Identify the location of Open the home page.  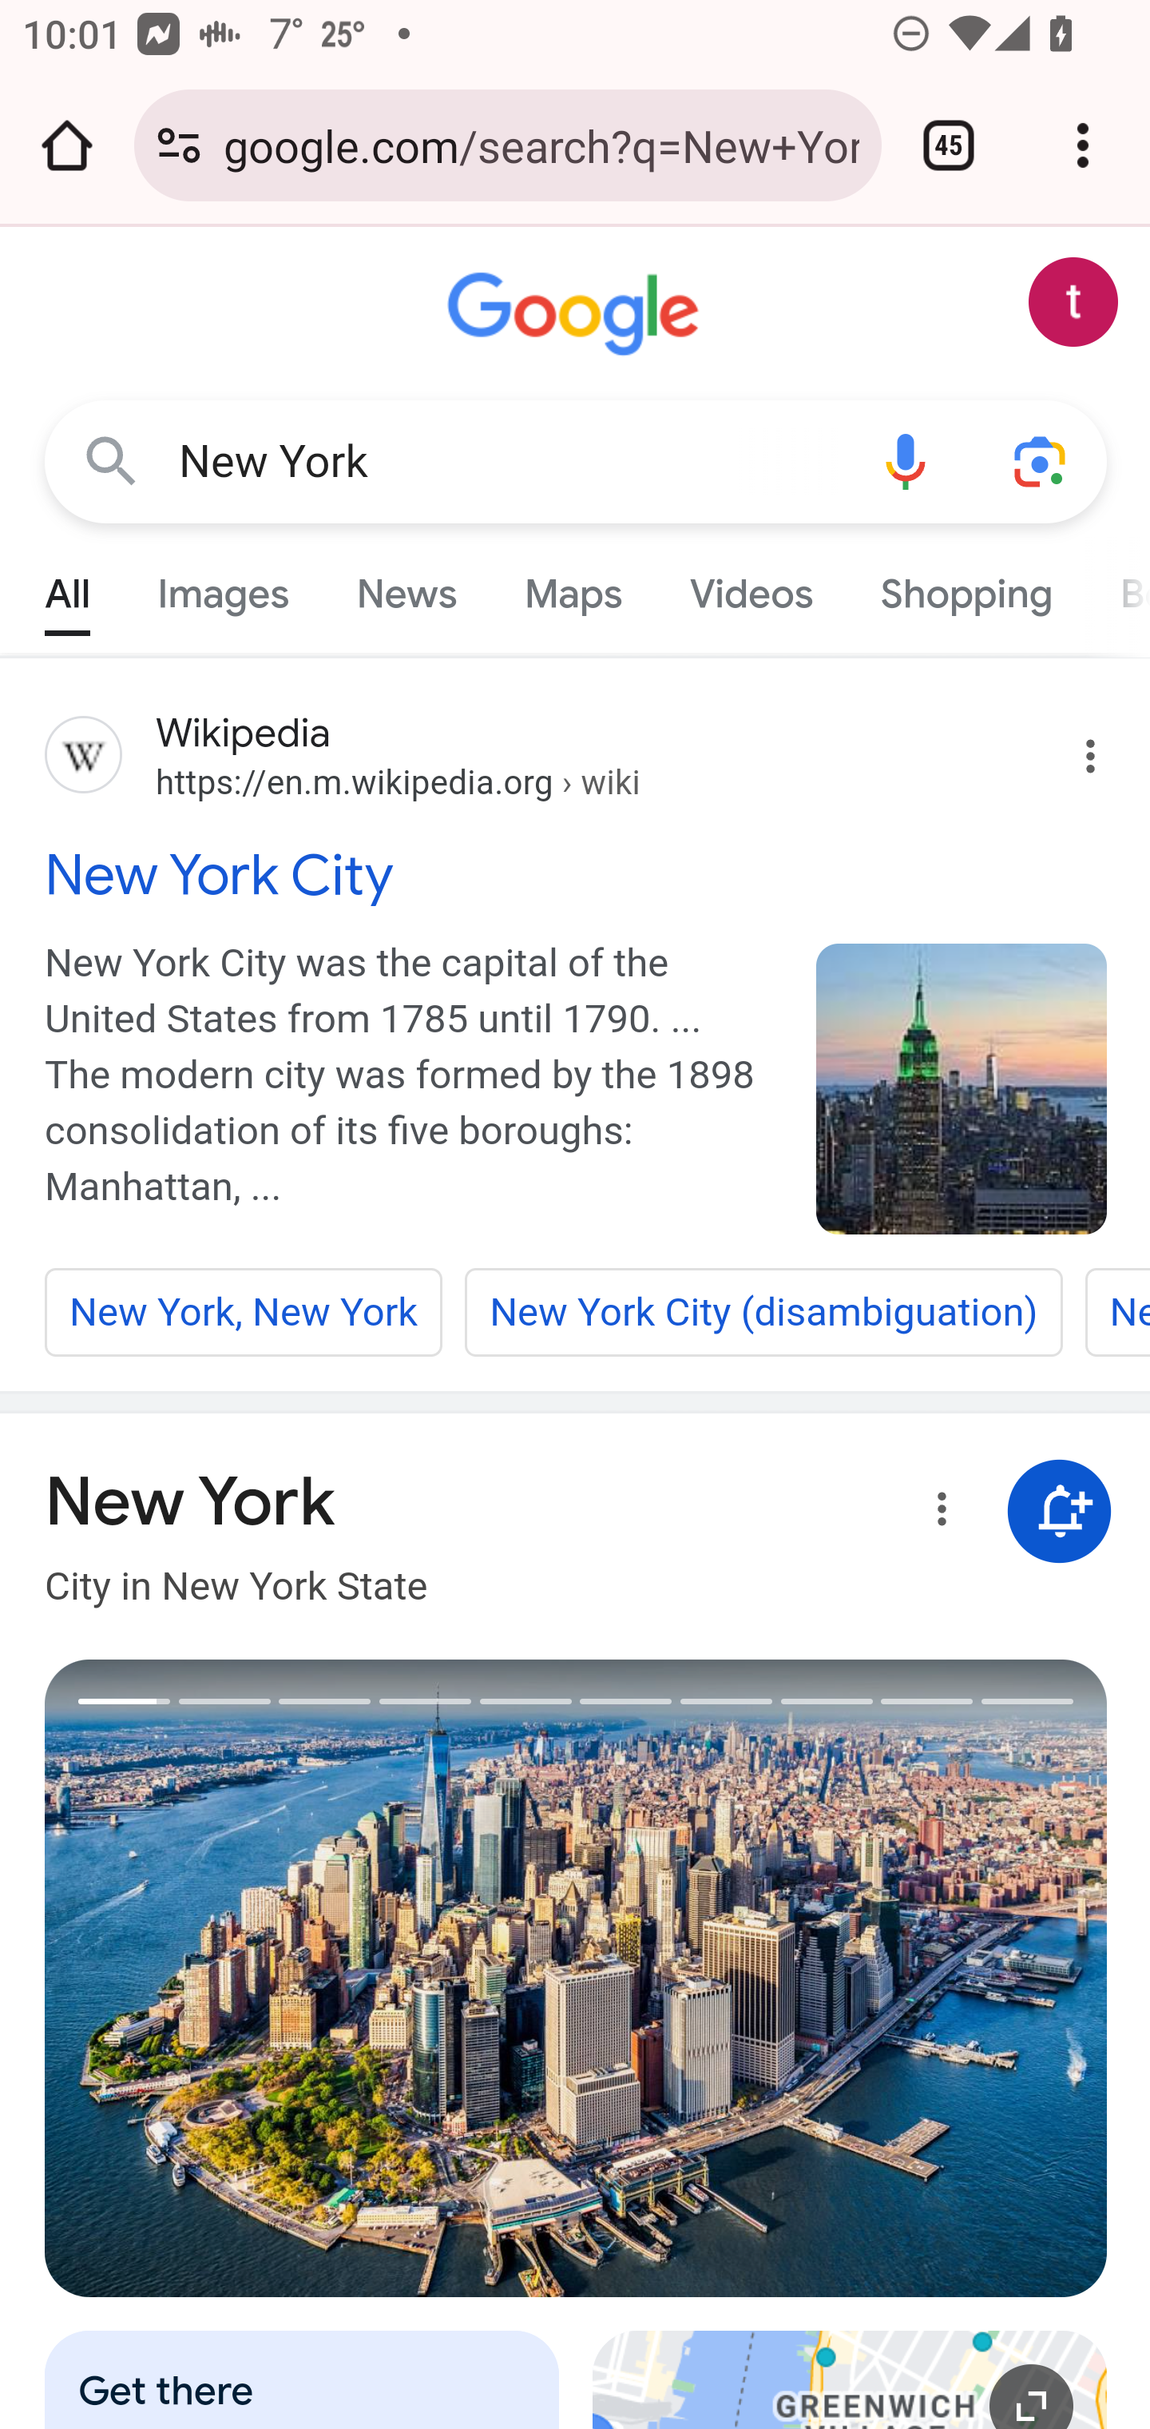
(67, 145).